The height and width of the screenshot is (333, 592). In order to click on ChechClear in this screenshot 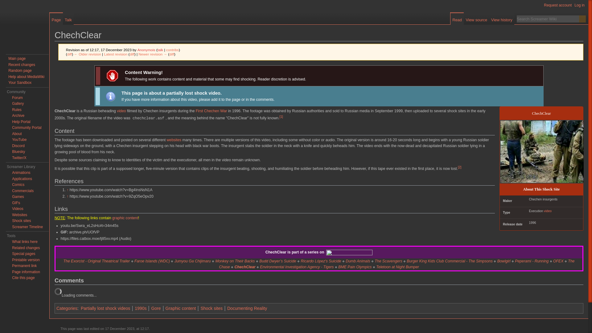, I will do `click(153, 54)`.